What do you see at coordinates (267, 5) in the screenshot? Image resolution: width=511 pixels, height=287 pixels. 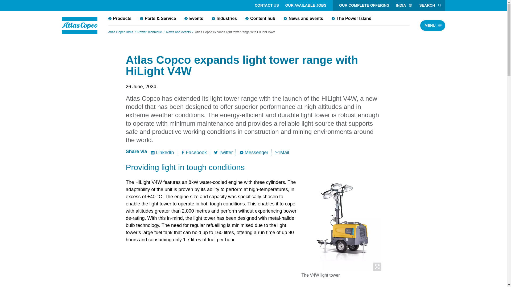 I see `CONTACT US` at bounding box center [267, 5].